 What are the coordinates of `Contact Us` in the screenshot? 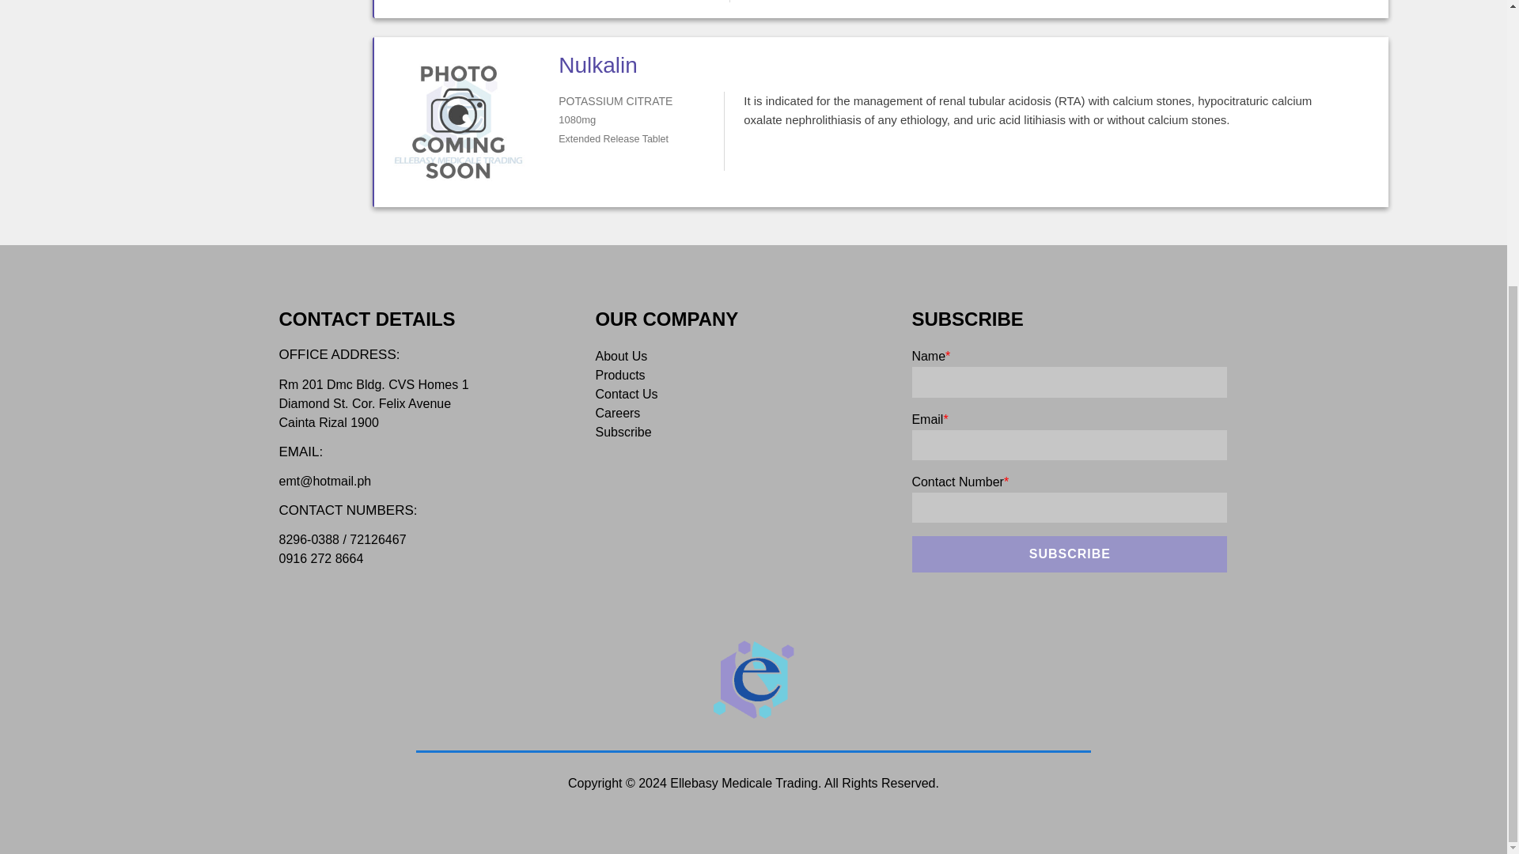 It's located at (627, 394).